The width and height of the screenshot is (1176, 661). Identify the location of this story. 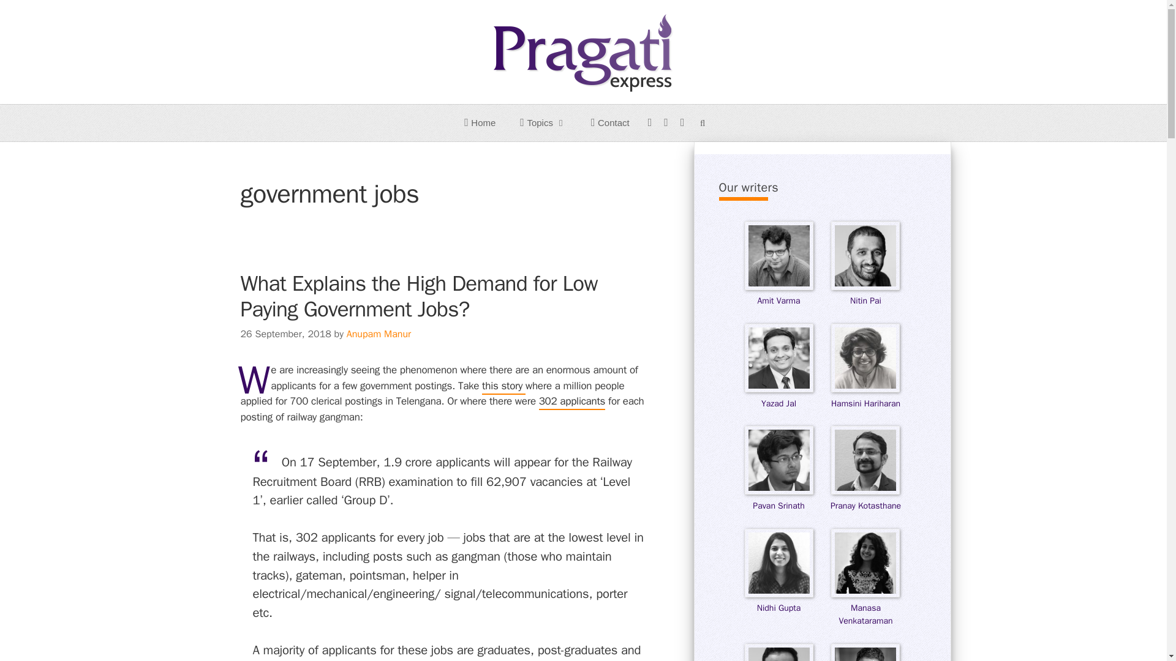
(503, 387).